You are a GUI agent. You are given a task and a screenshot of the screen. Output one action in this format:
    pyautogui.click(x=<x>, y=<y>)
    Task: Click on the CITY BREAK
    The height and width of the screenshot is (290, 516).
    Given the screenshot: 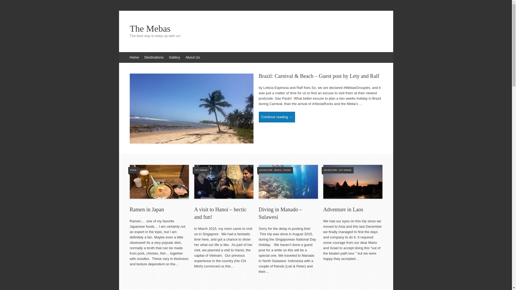 What is the action you would take?
    pyautogui.click(x=345, y=170)
    